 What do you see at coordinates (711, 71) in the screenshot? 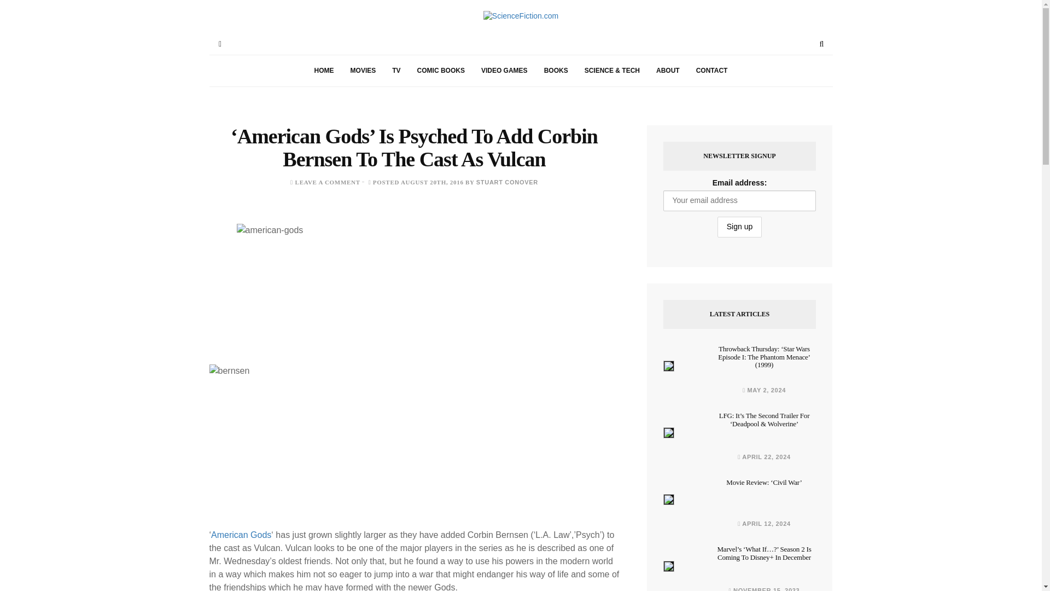
I see `CONTACT` at bounding box center [711, 71].